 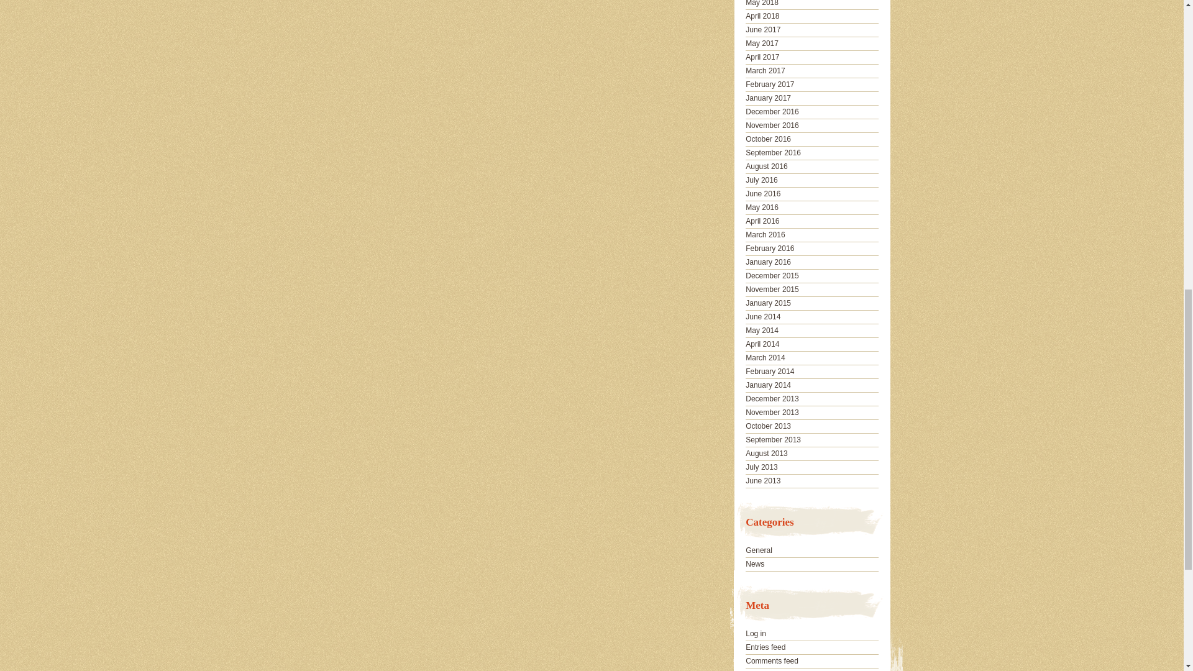 What do you see at coordinates (768, 98) in the screenshot?
I see `January 2017` at bounding box center [768, 98].